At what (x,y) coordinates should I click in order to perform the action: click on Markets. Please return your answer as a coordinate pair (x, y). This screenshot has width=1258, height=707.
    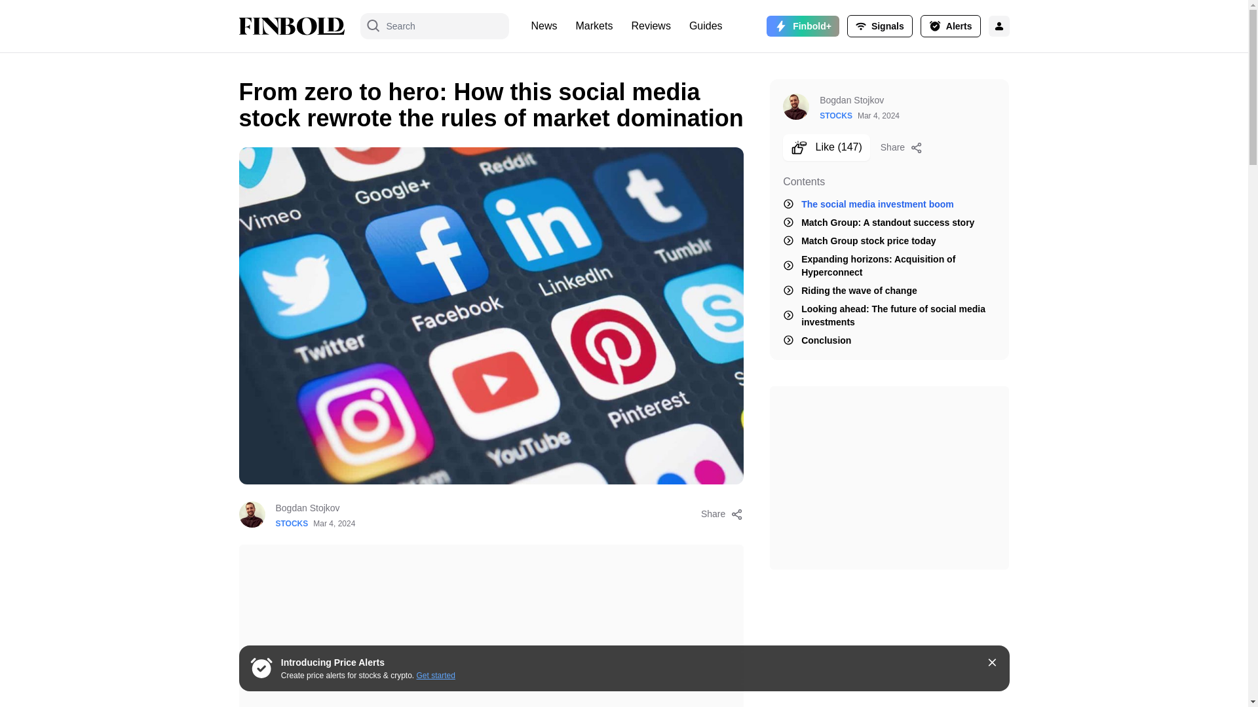
    Looking at the image, I should click on (595, 26).